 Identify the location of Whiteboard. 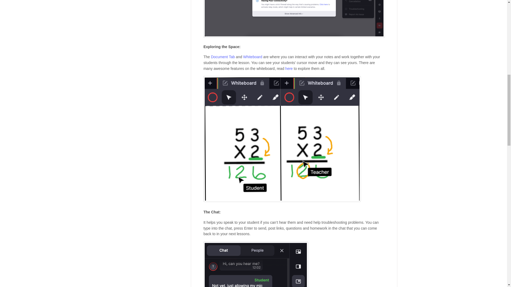
(253, 57).